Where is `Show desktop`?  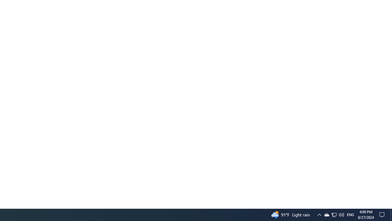 Show desktop is located at coordinates (334, 215).